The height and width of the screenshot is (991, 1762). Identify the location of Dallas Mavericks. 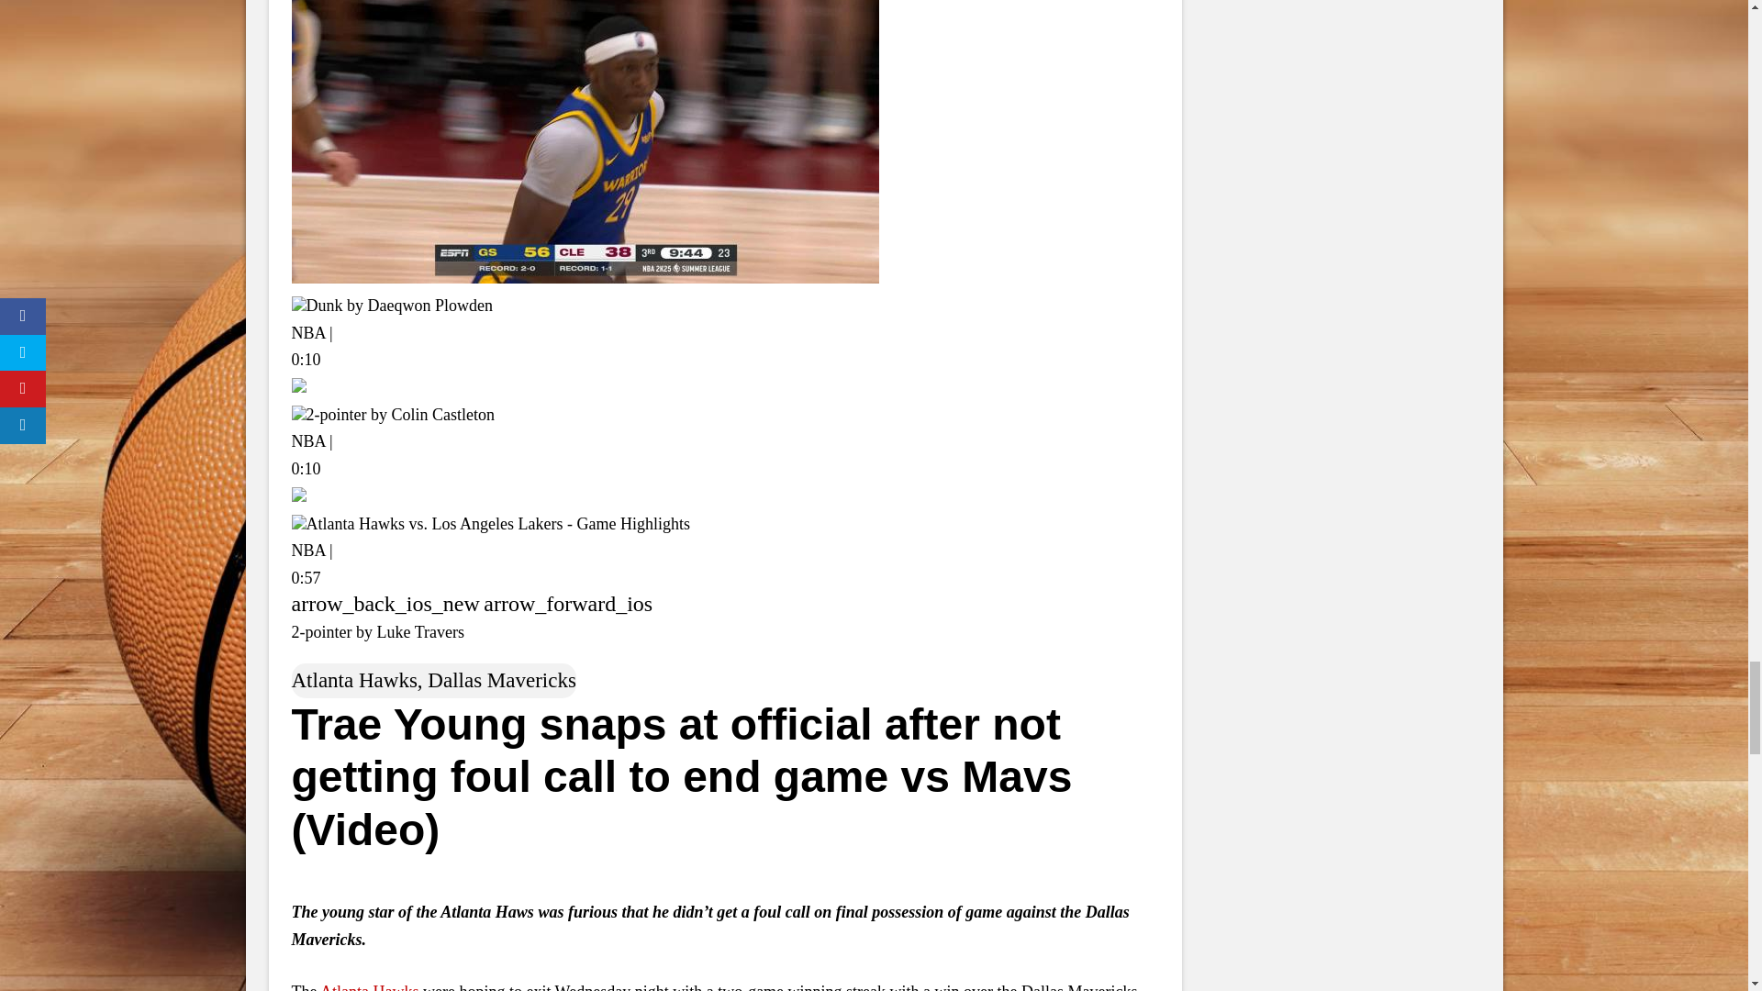
(501, 680).